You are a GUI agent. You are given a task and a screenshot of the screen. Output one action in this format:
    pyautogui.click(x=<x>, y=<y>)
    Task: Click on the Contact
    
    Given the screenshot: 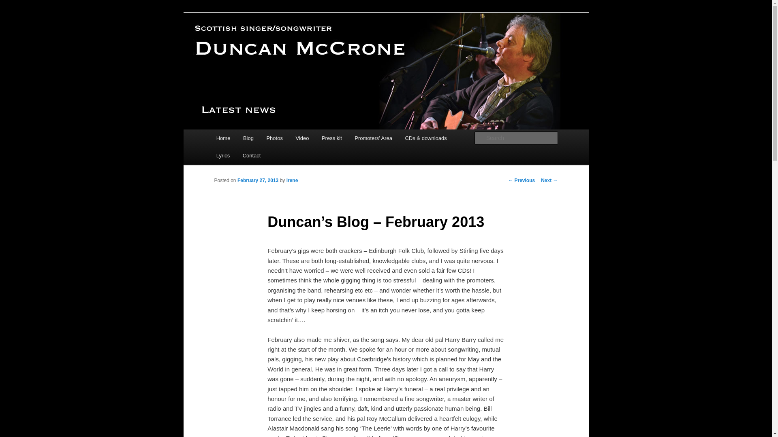 What is the action you would take?
    pyautogui.click(x=251, y=155)
    